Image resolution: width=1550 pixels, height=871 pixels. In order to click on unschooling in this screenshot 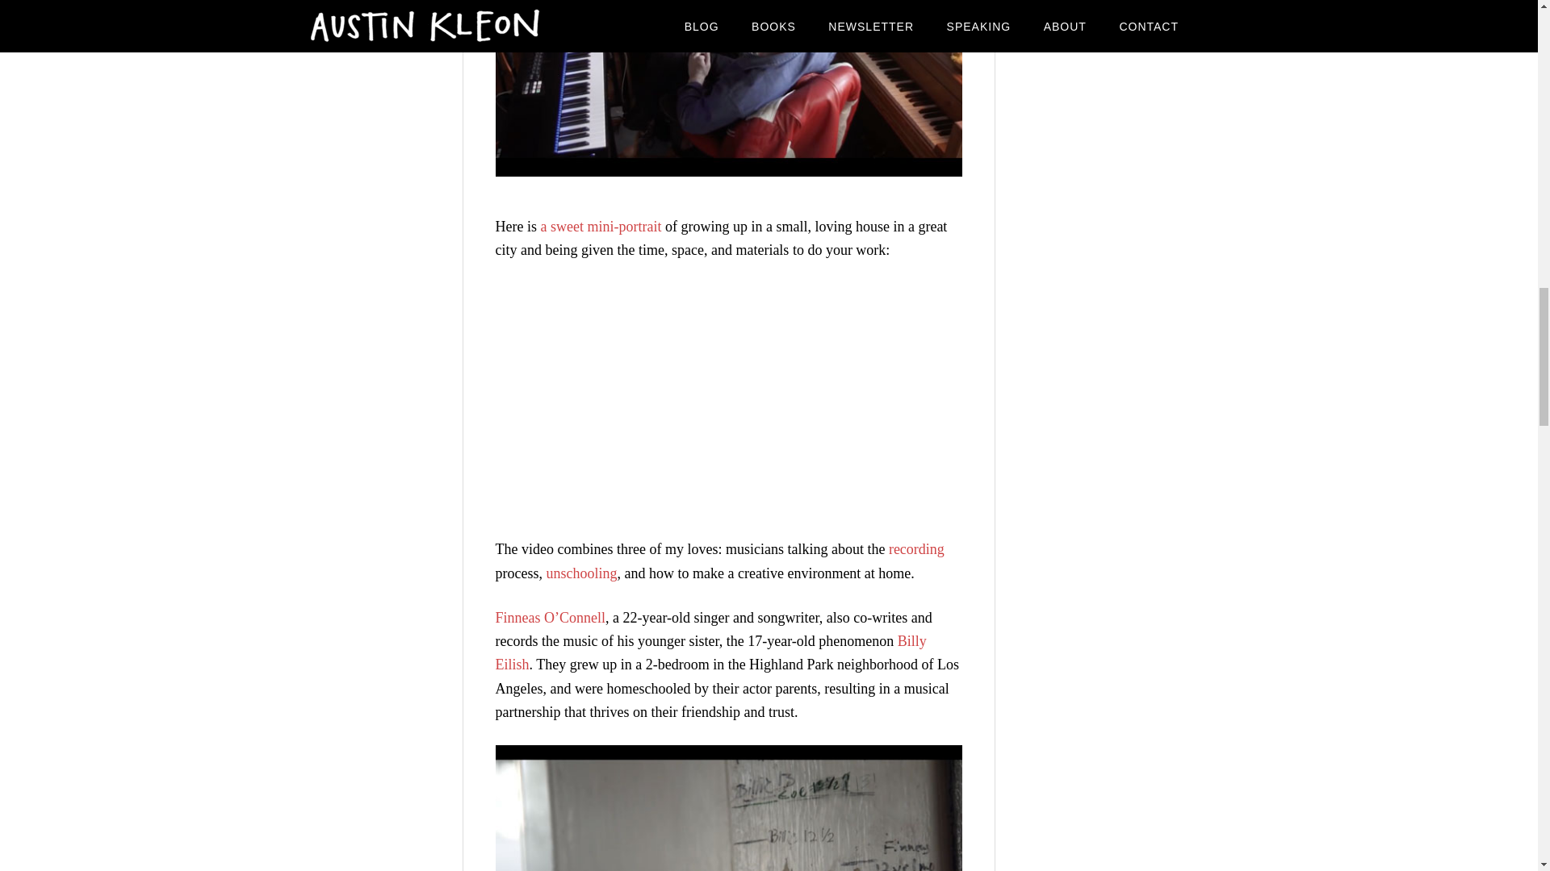, I will do `click(581, 573)`.